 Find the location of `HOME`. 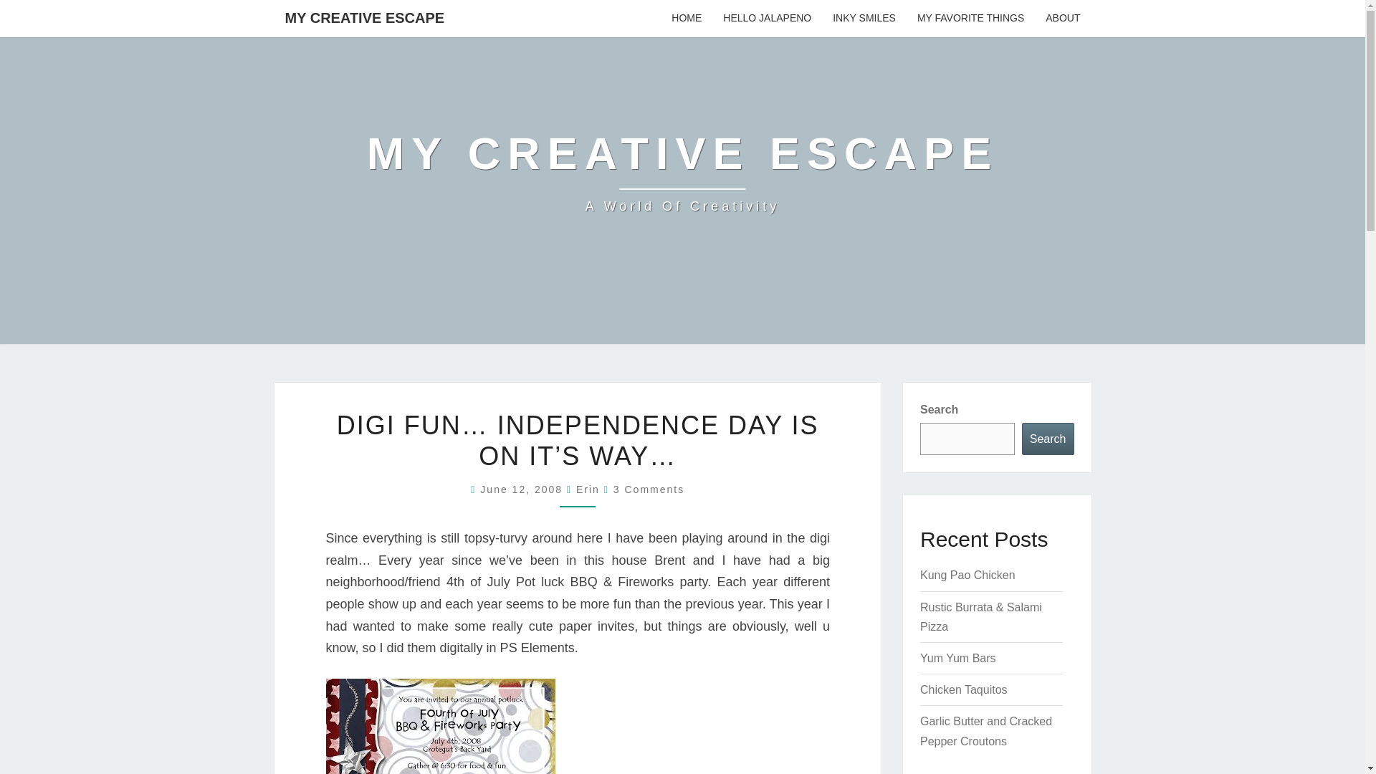

HOME is located at coordinates (687, 19).